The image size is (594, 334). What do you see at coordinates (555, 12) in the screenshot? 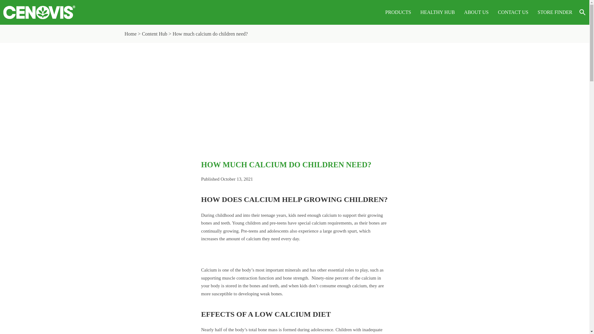
I see `STORE FINDER` at bounding box center [555, 12].